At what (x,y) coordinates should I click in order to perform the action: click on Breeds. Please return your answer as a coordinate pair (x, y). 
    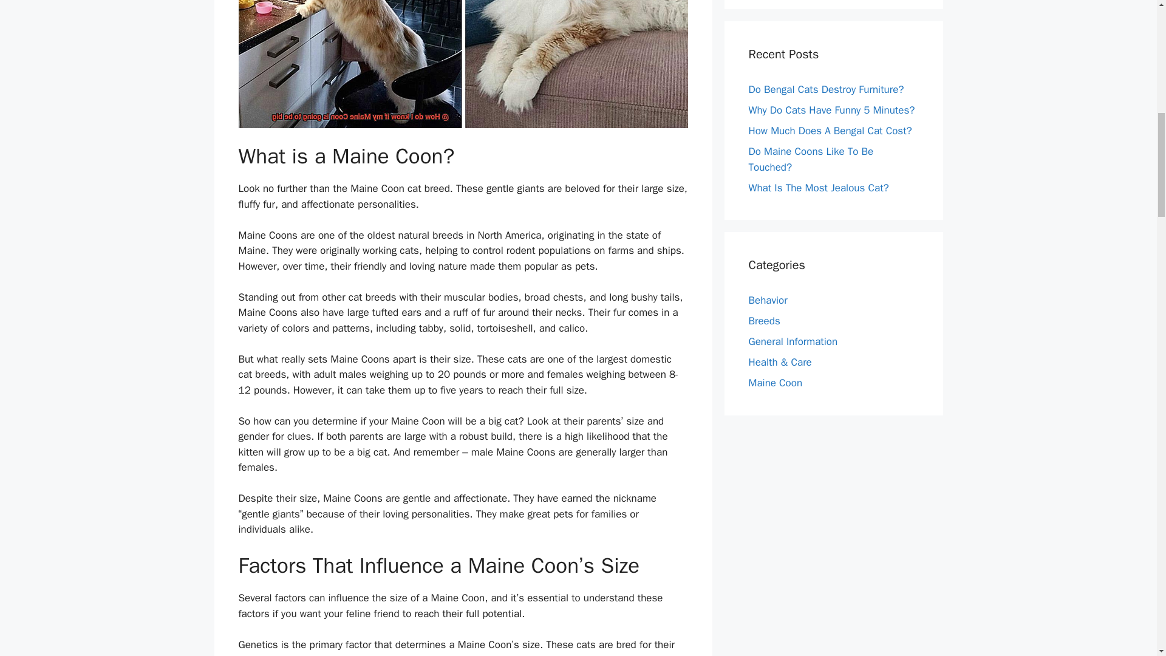
    Looking at the image, I should click on (764, 321).